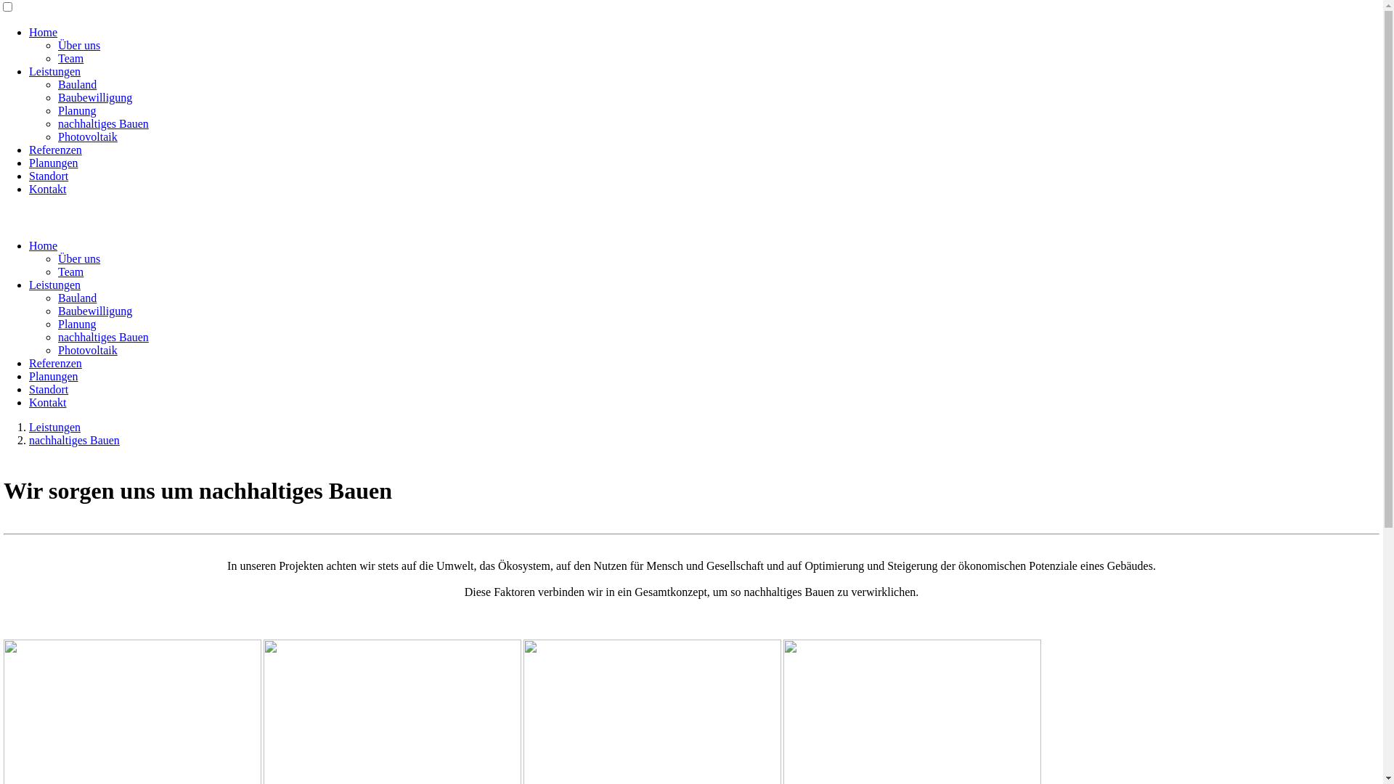 Image resolution: width=1394 pixels, height=784 pixels. What do you see at coordinates (44, 32) in the screenshot?
I see `Home` at bounding box center [44, 32].